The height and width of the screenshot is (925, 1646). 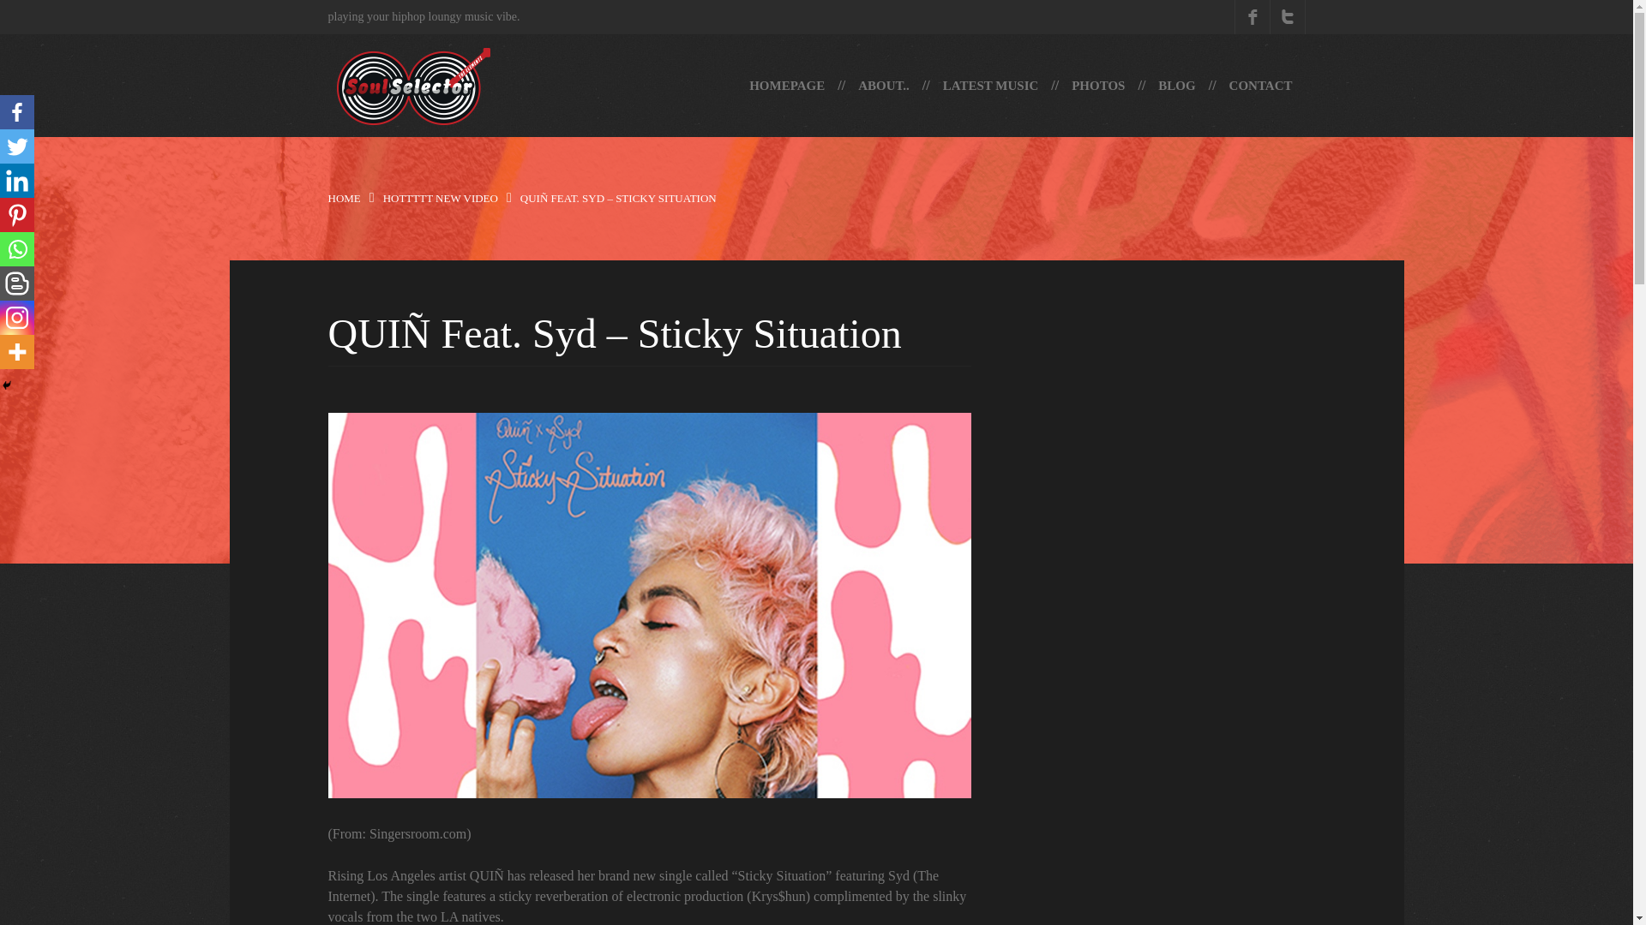 I want to click on Linkedin, so click(x=17, y=181).